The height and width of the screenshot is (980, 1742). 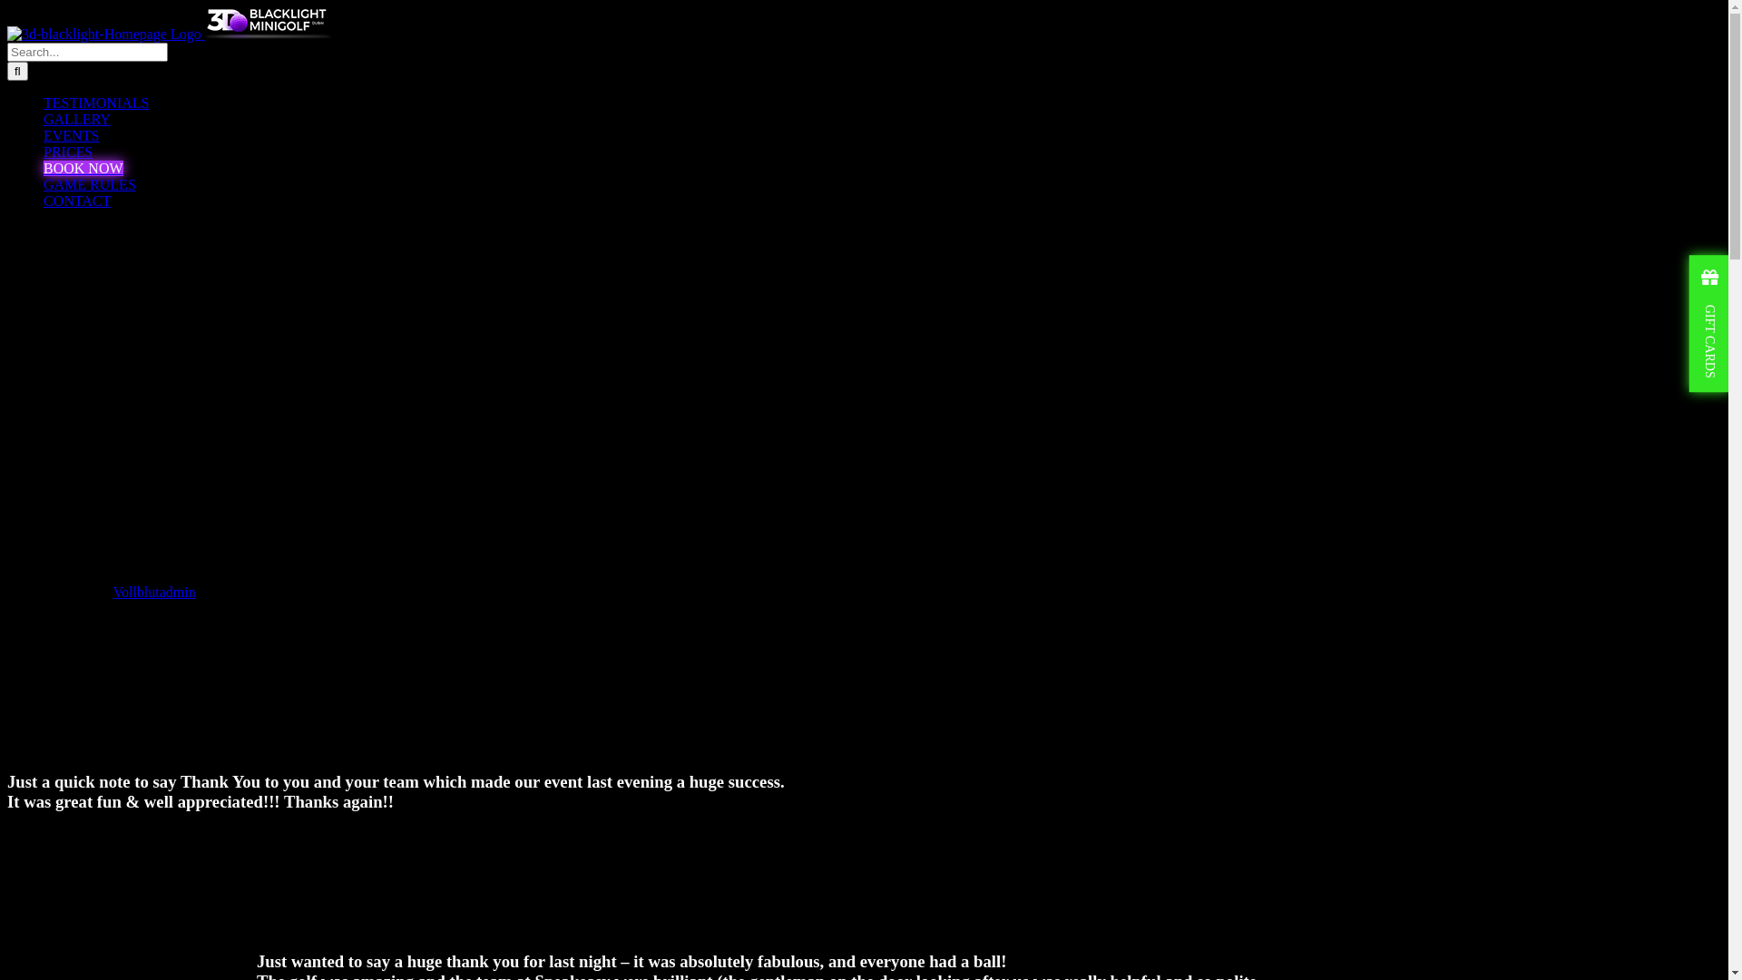 I want to click on BOOK NOW, so click(x=83, y=169).